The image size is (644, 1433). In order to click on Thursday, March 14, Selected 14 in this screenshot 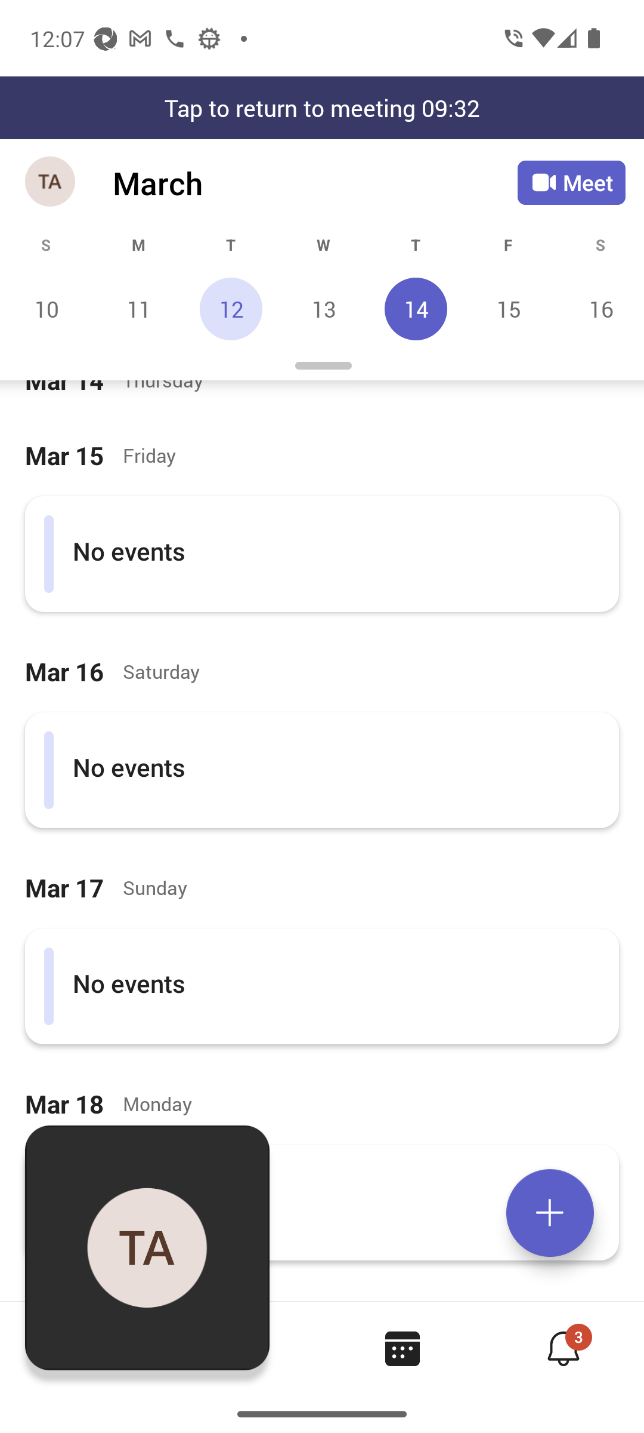, I will do `click(416, 309)`.